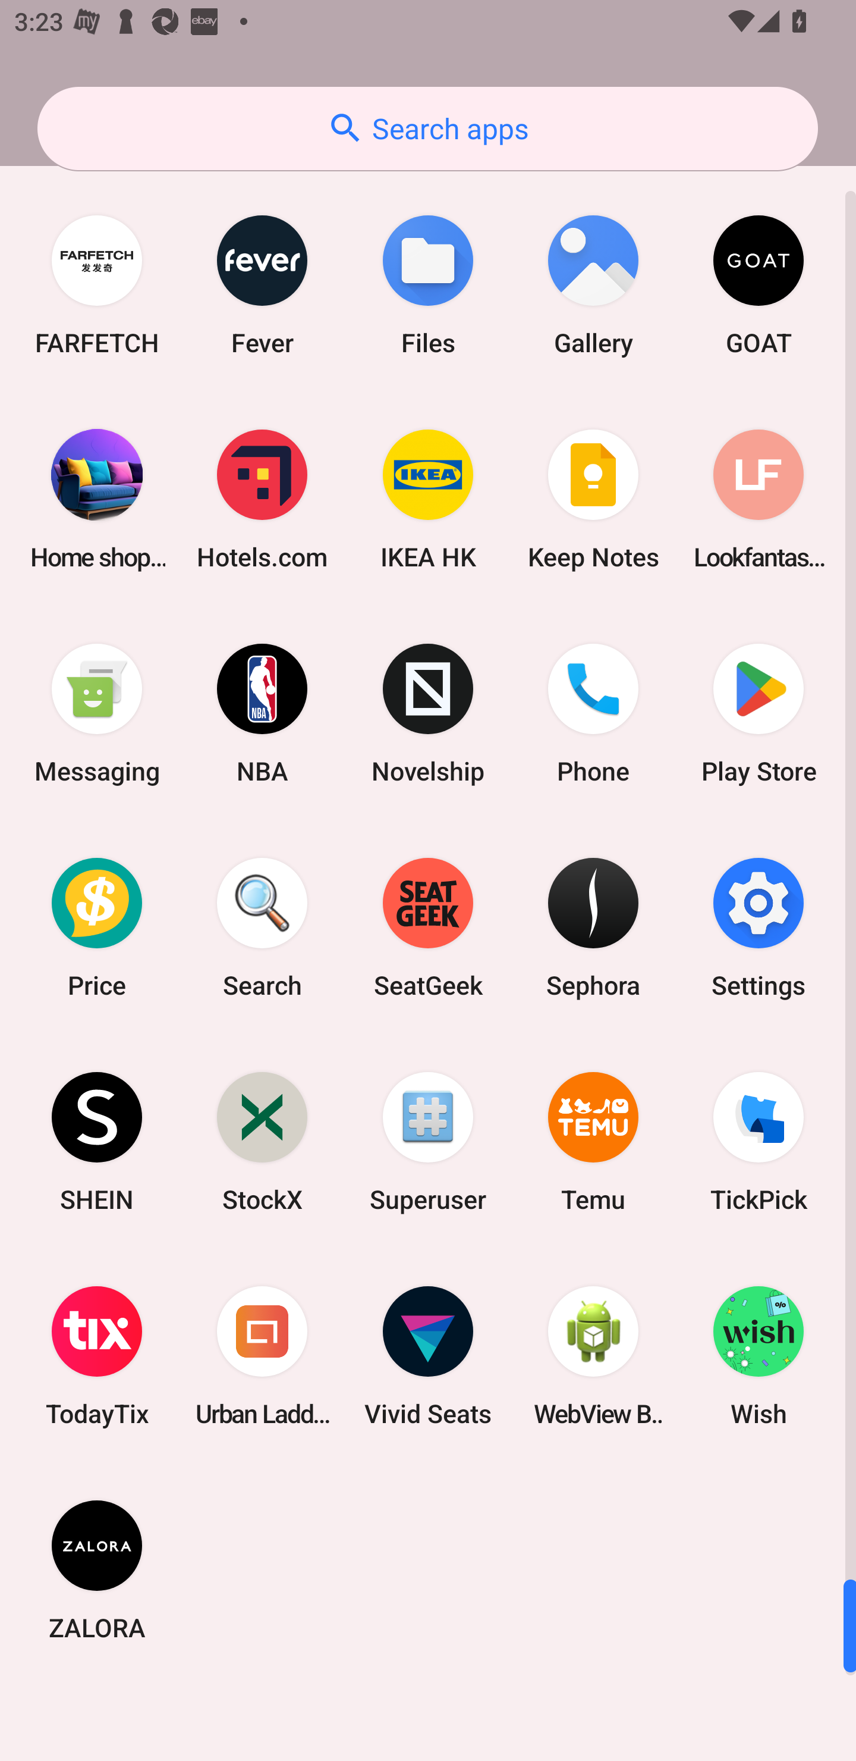  I want to click on WebView Browser Tester, so click(593, 1355).